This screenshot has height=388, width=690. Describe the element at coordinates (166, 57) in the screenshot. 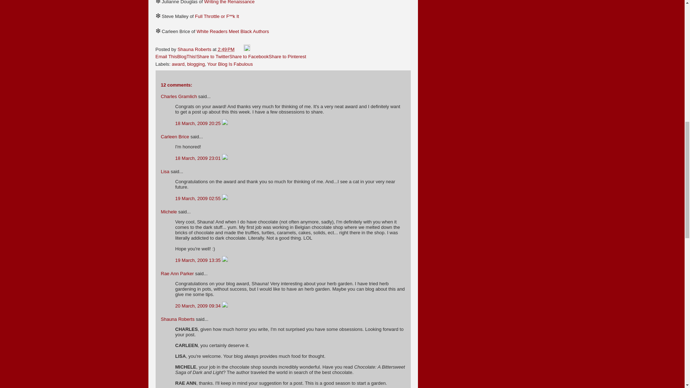

I see `Email This` at that location.